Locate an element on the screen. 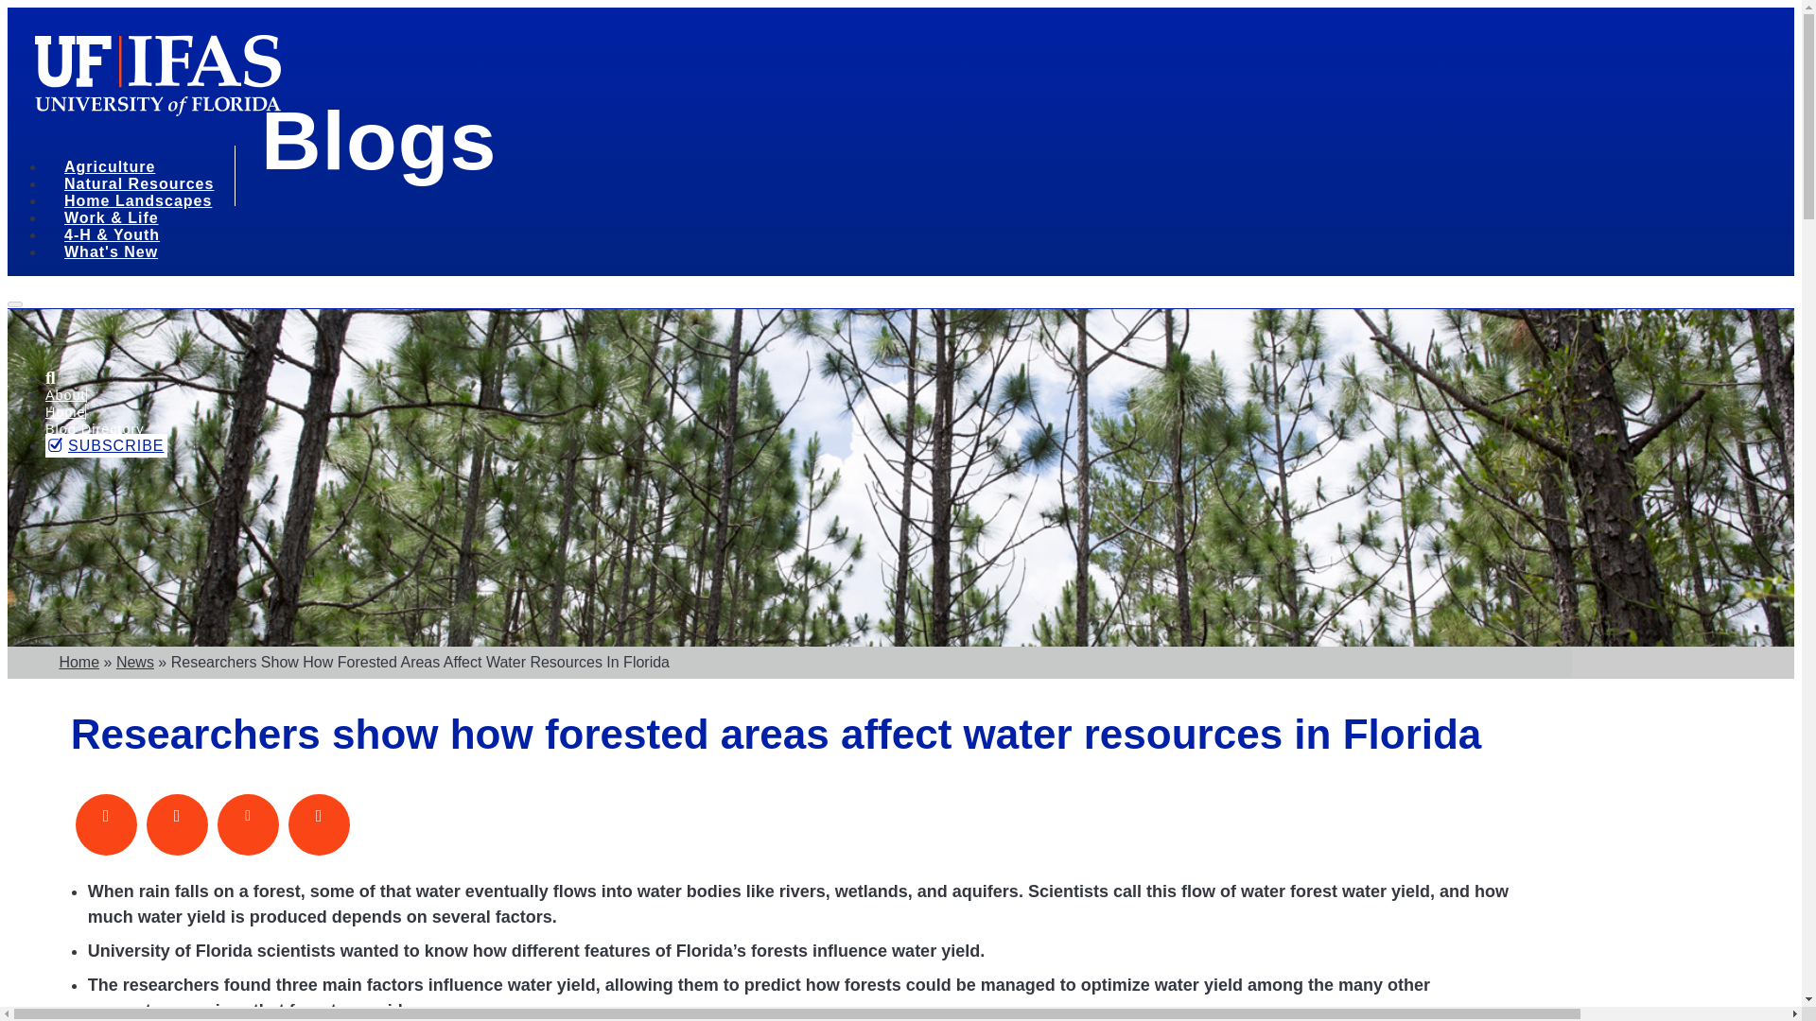 This screenshot has height=1021, width=1816. Home Landscapes is located at coordinates (144, 203).